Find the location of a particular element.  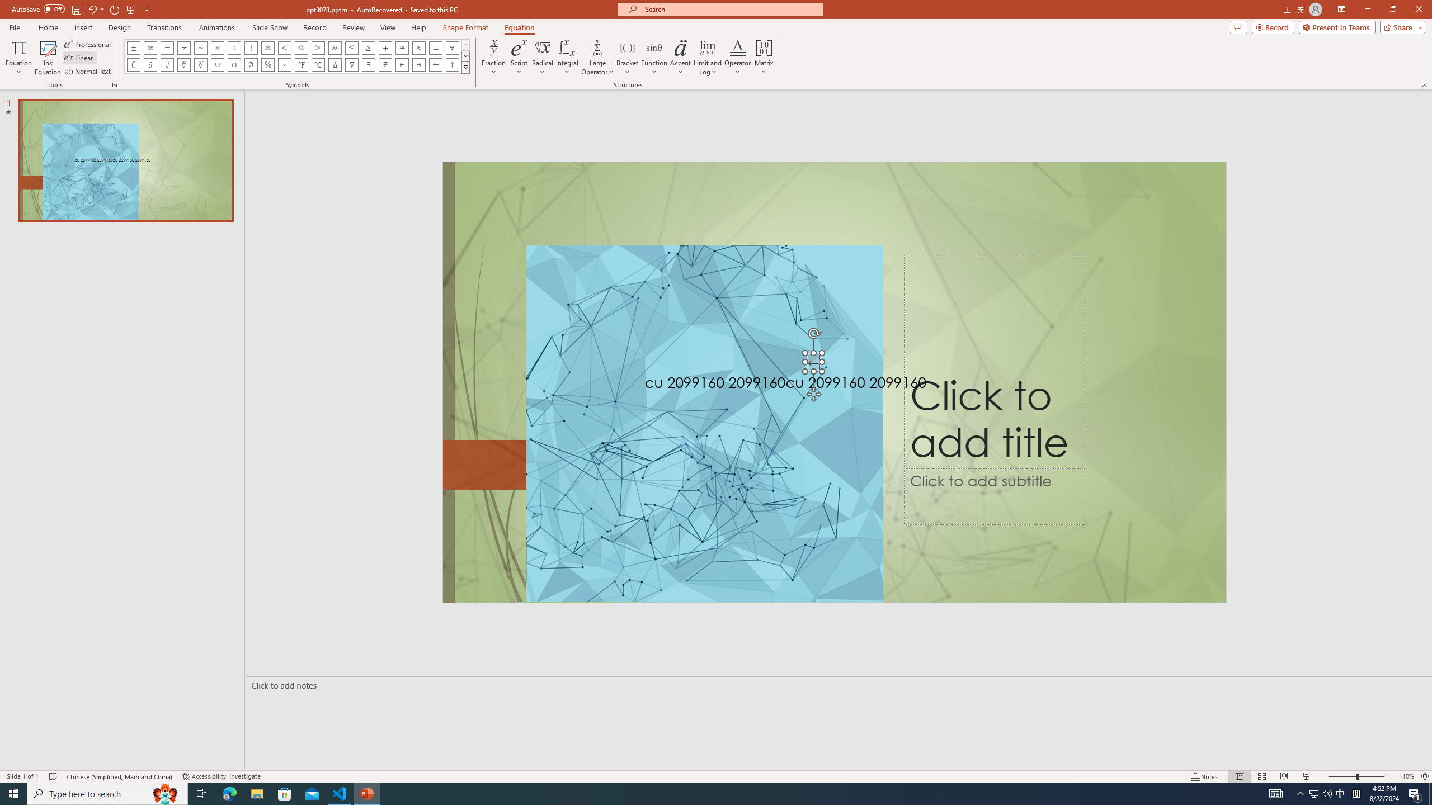

Equation Symbol Almost Equal To (Asymptotic To) is located at coordinates (418, 48).